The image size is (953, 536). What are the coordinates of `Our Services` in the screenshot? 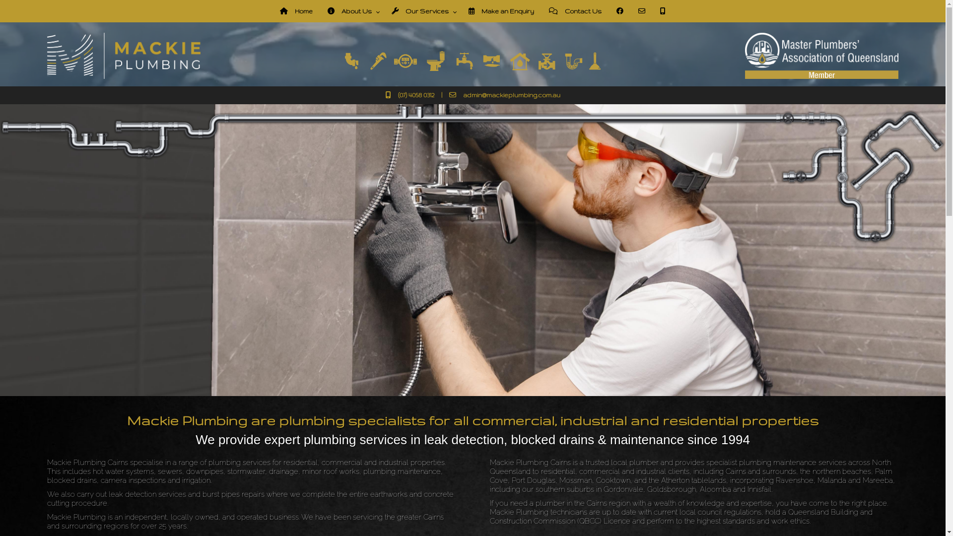 It's located at (423, 11).